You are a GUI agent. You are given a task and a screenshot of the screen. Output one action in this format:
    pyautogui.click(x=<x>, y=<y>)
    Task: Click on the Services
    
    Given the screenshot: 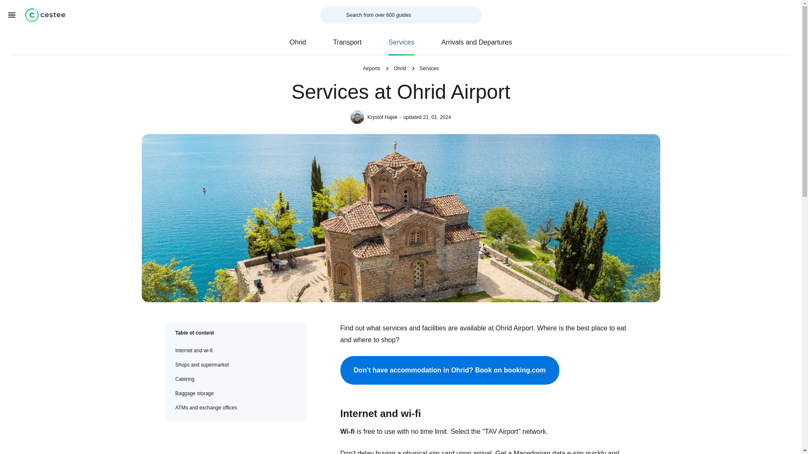 What is the action you would take?
    pyautogui.click(x=429, y=68)
    